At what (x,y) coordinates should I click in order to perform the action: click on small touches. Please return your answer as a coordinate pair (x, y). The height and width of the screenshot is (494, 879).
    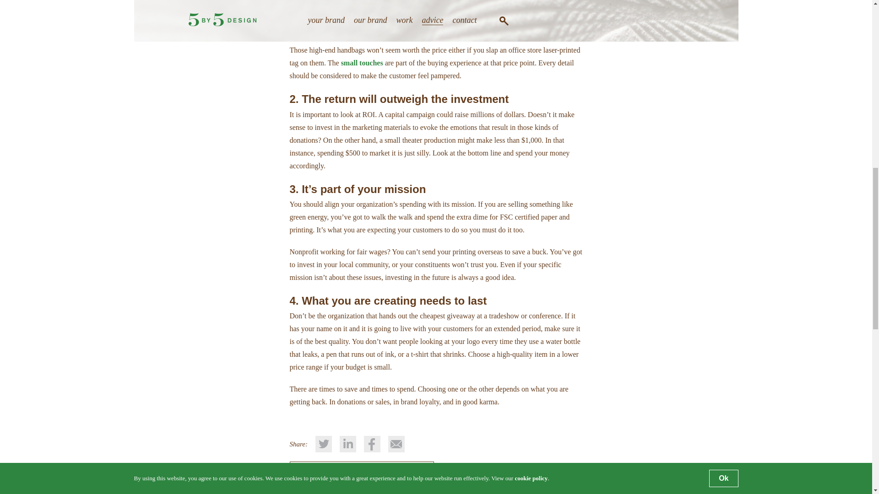
    Looking at the image, I should click on (362, 62).